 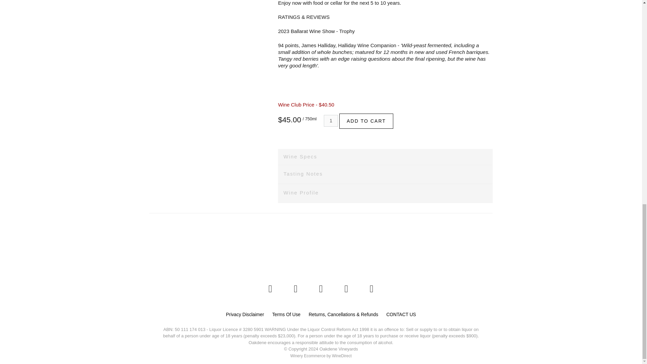 What do you see at coordinates (337, 45) in the screenshot?
I see `94 points, James Halliday, Halliday Wine Companion` at bounding box center [337, 45].